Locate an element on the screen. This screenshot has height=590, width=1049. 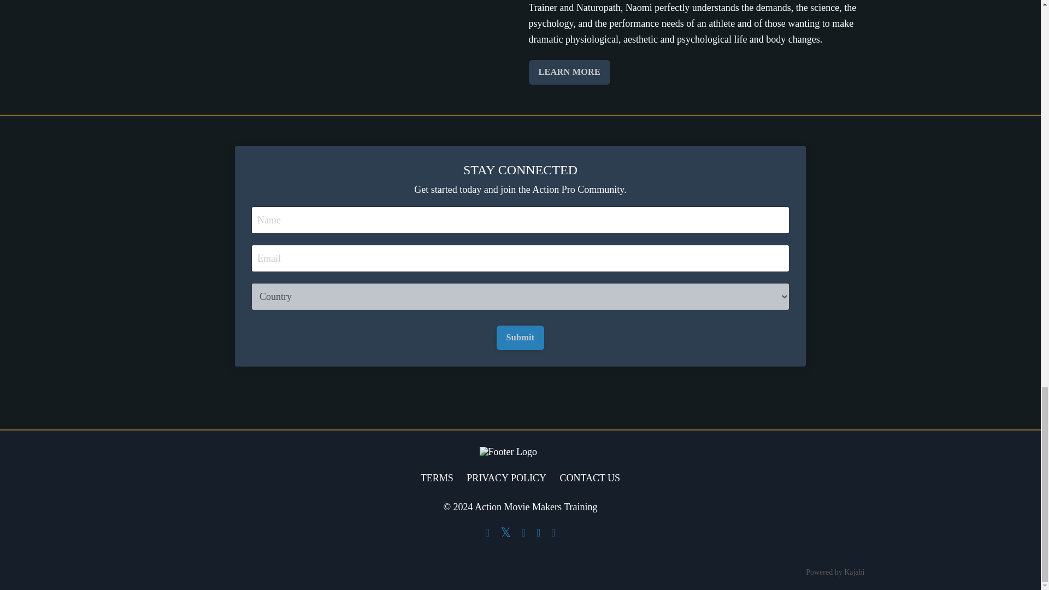
CONTACT US is located at coordinates (589, 477).